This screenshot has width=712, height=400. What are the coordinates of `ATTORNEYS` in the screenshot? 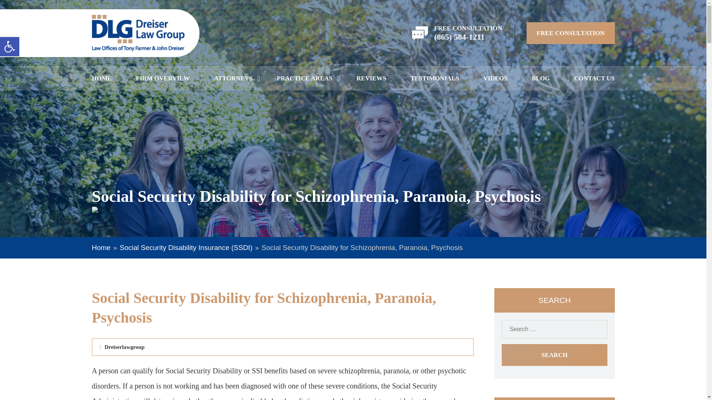 It's located at (233, 79).